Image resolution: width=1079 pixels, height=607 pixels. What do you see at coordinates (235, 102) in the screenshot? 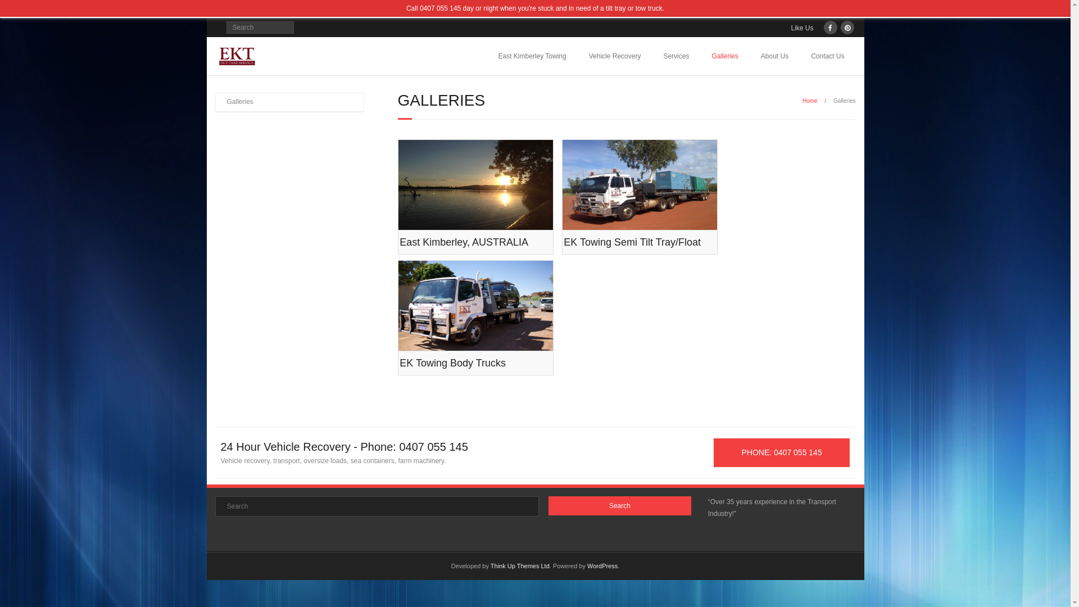
I see `Galleries` at bounding box center [235, 102].